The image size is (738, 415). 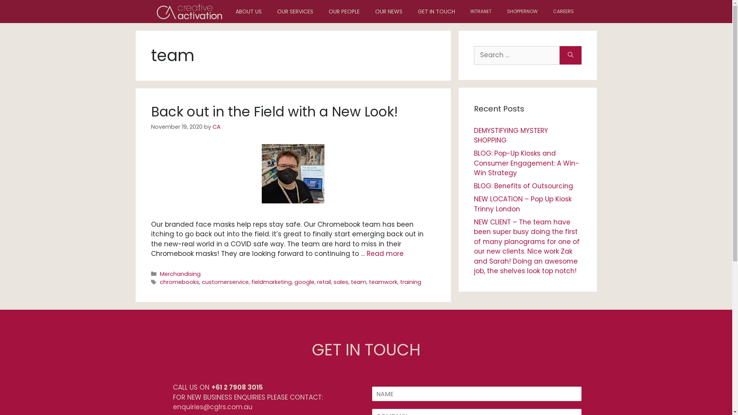 I want to click on Merchandising, so click(x=180, y=274).